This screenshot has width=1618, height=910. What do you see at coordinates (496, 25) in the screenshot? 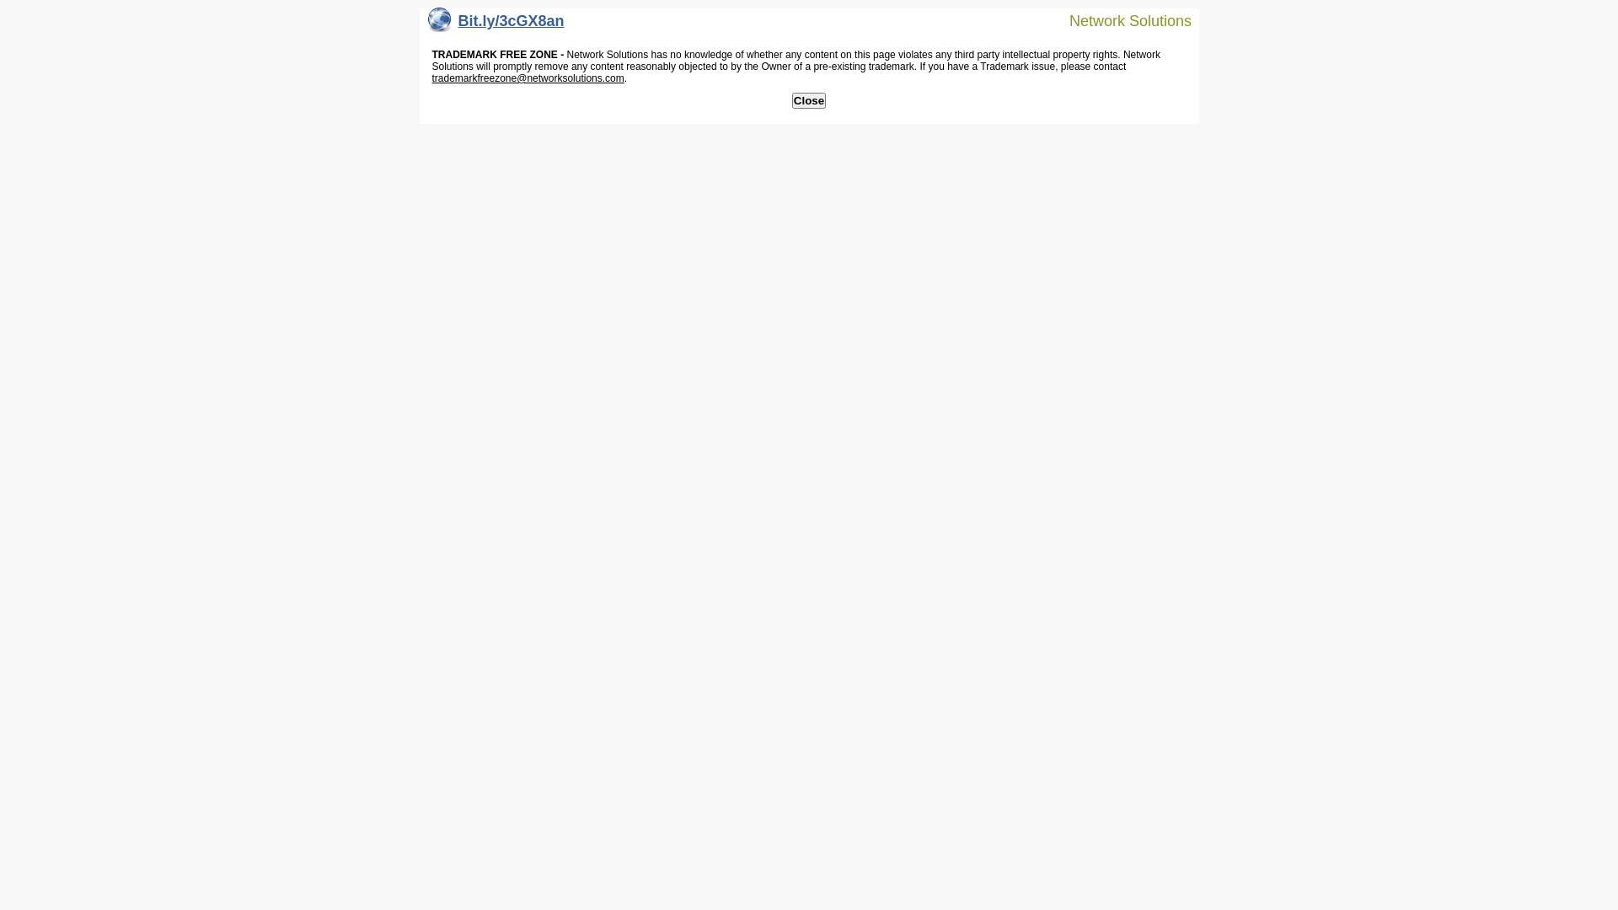
I see `Bit.ly/3cGX8an` at bounding box center [496, 25].